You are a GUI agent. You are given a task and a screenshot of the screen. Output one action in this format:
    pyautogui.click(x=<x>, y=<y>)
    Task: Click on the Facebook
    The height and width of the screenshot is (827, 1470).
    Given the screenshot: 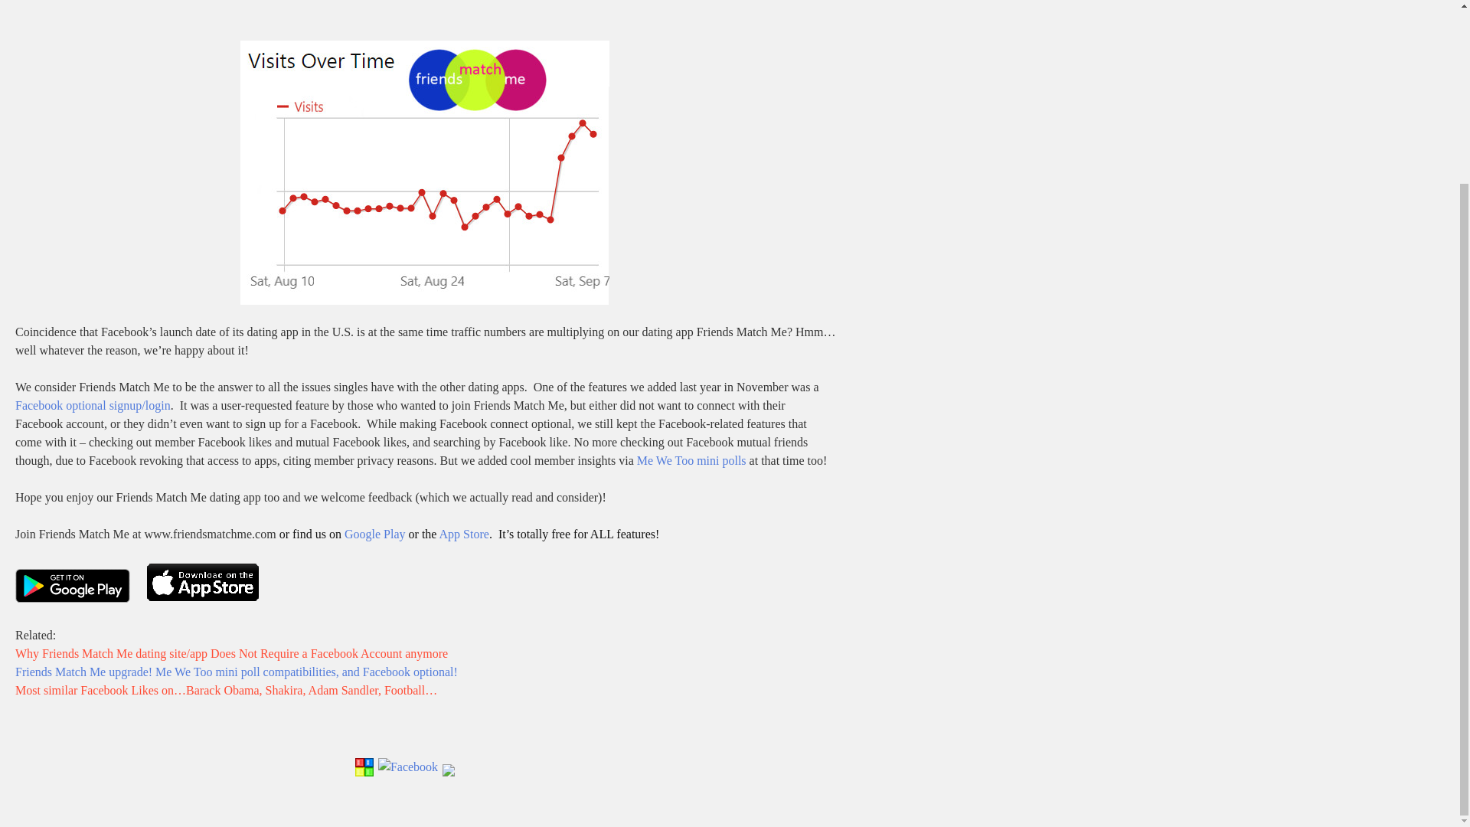 What is the action you would take?
    pyautogui.click(x=407, y=767)
    